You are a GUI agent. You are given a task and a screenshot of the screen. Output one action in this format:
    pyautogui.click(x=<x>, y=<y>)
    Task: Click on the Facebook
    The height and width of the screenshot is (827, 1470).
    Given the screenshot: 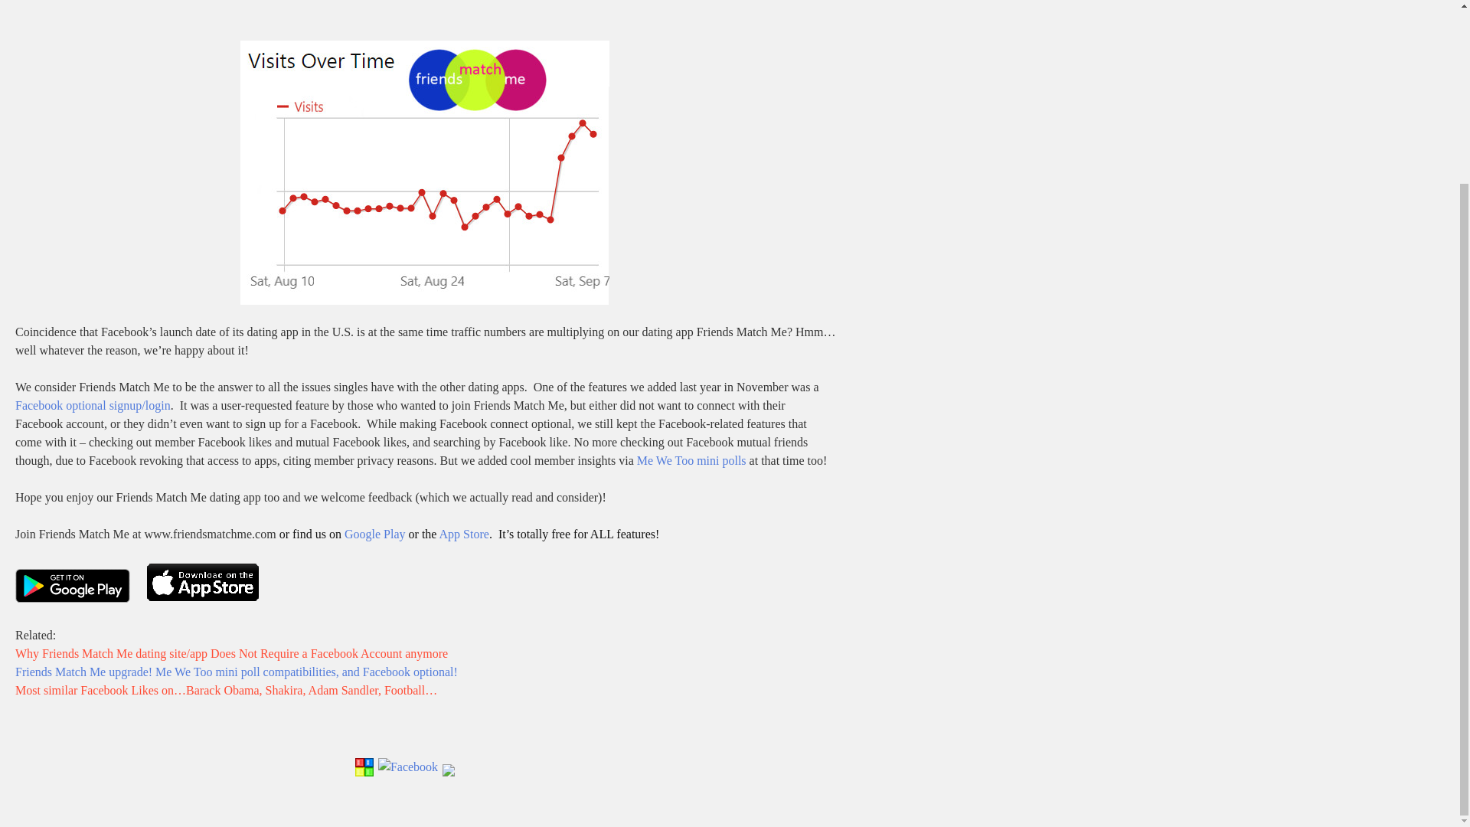 What is the action you would take?
    pyautogui.click(x=407, y=767)
    